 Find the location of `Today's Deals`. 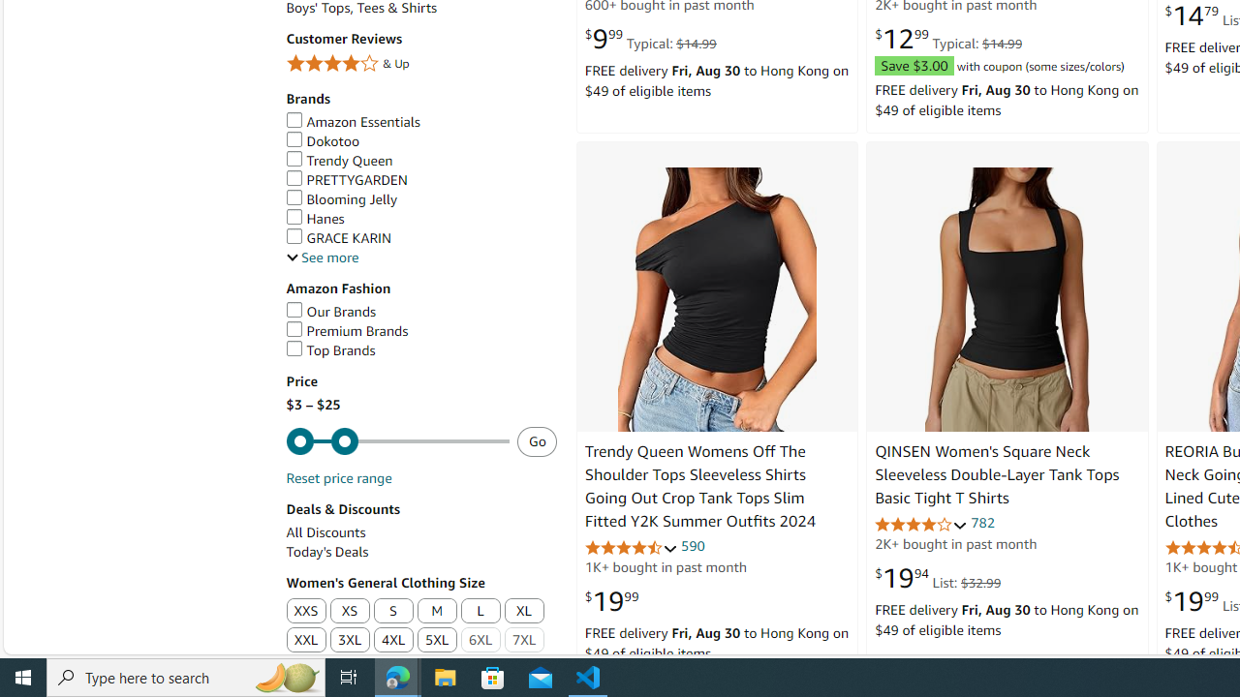

Today's Deals is located at coordinates (327, 552).